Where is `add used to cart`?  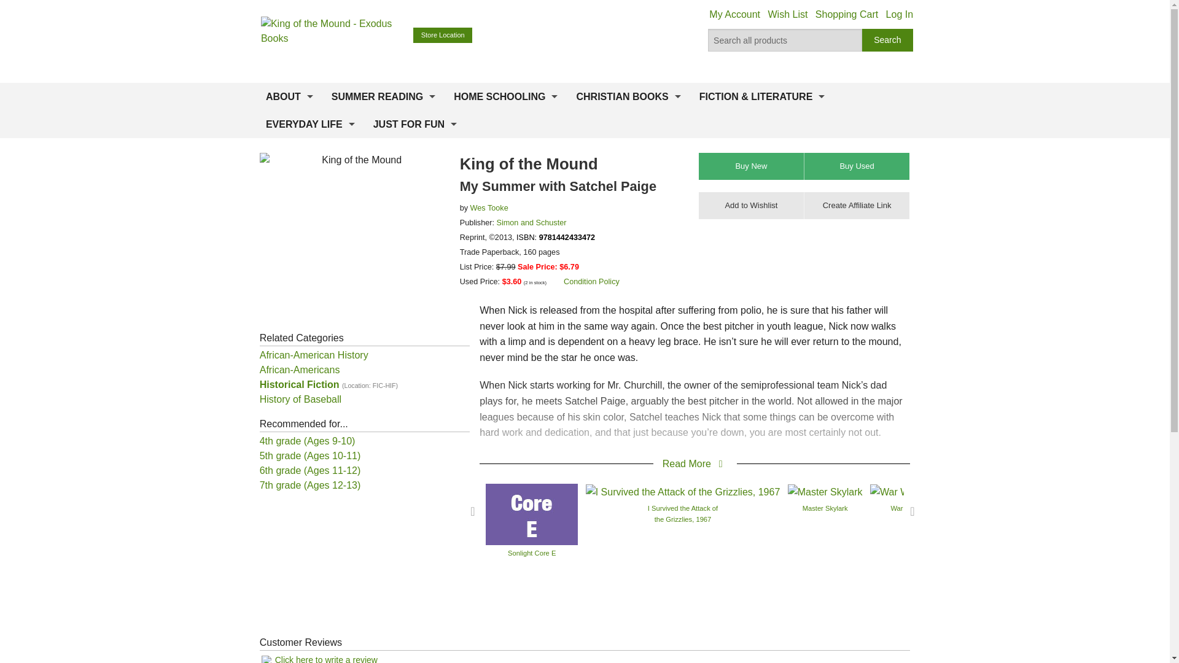 add used to cart is located at coordinates (856, 166).